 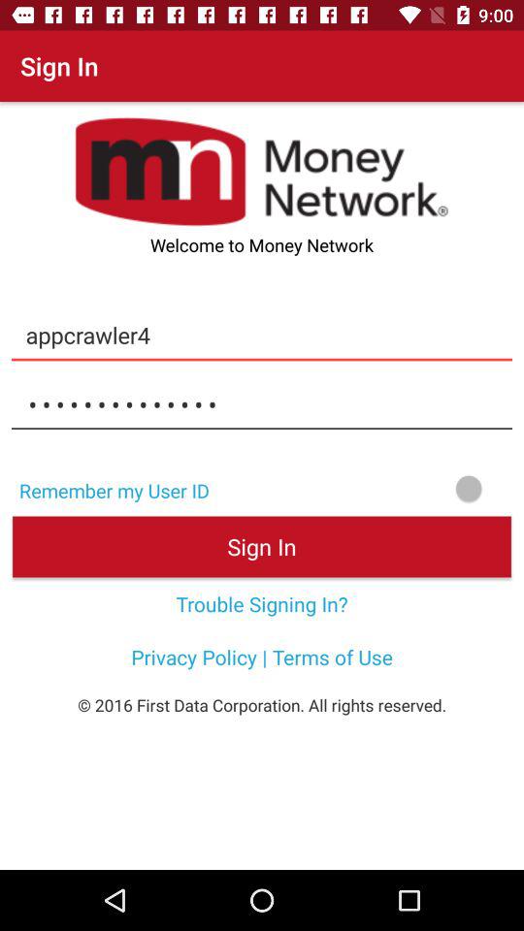 I want to click on toggle to remember user id, so click(x=373, y=489).